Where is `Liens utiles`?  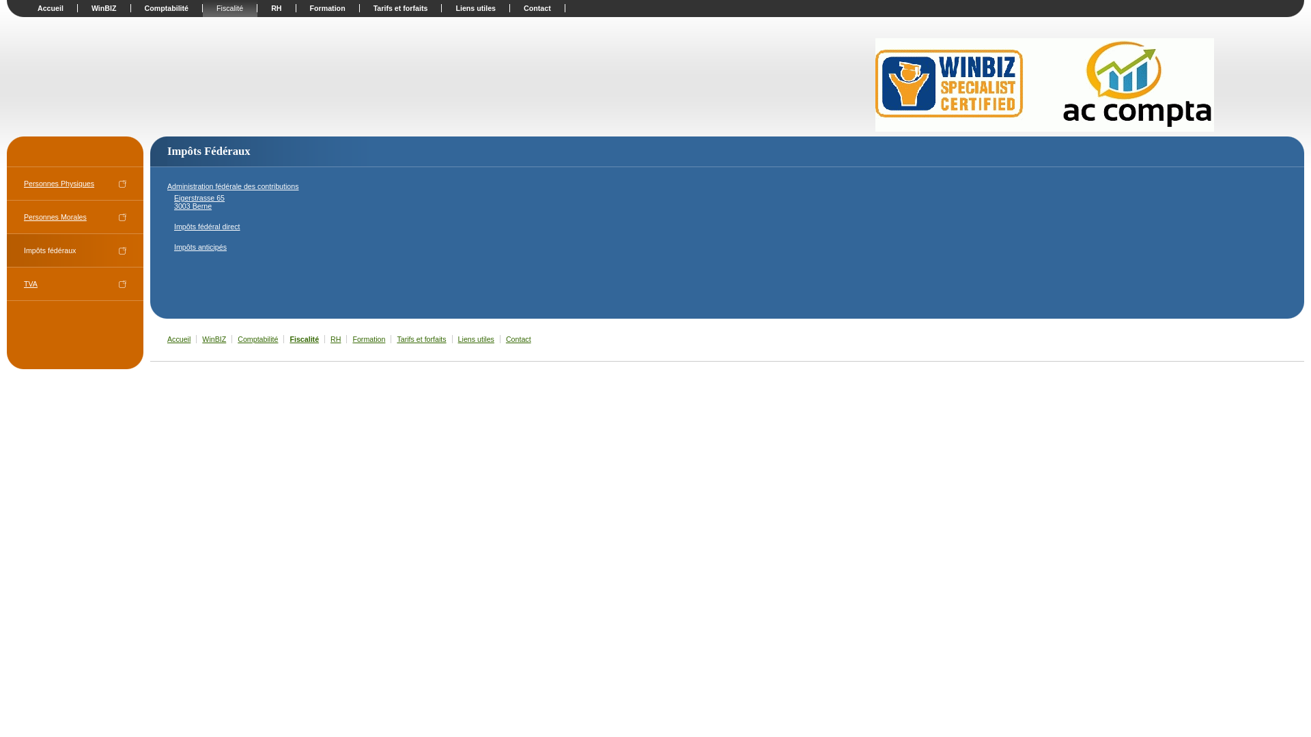
Liens utiles is located at coordinates (476, 8).